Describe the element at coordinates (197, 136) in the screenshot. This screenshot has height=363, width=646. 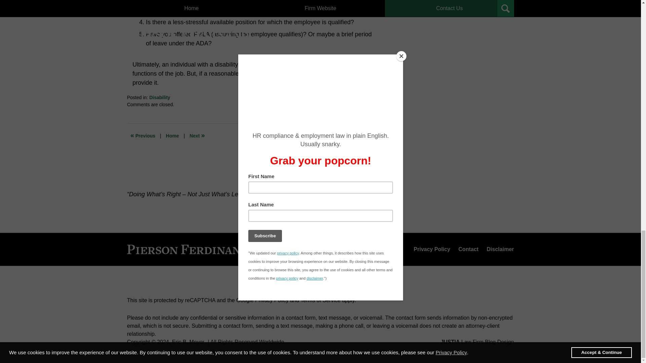
I see `Well, that stinks! Doo-doo creates a discrimination claim.` at that location.